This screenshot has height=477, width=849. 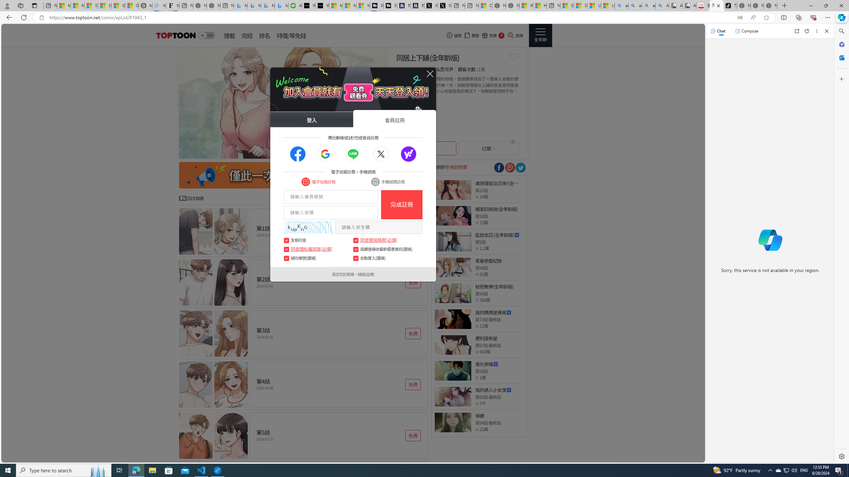 I want to click on Open link in new tab, so click(x=797, y=31).